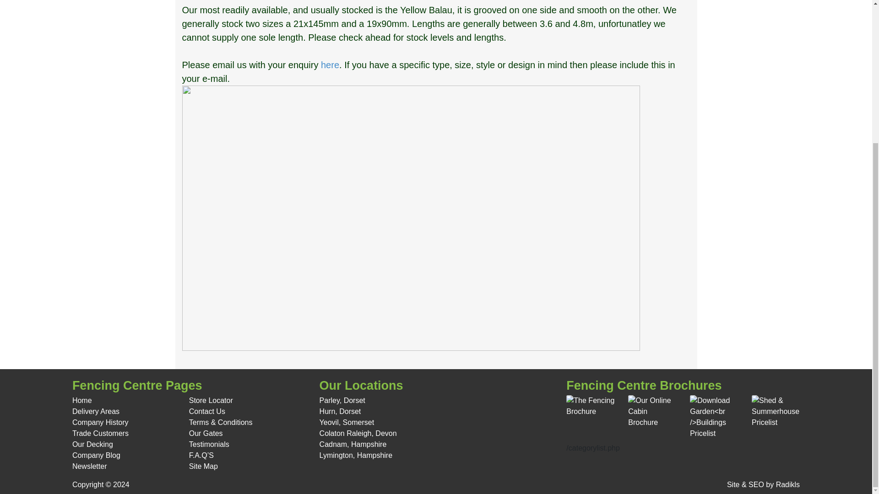  I want to click on The Fencing Centre Newsletter, so click(90, 466).